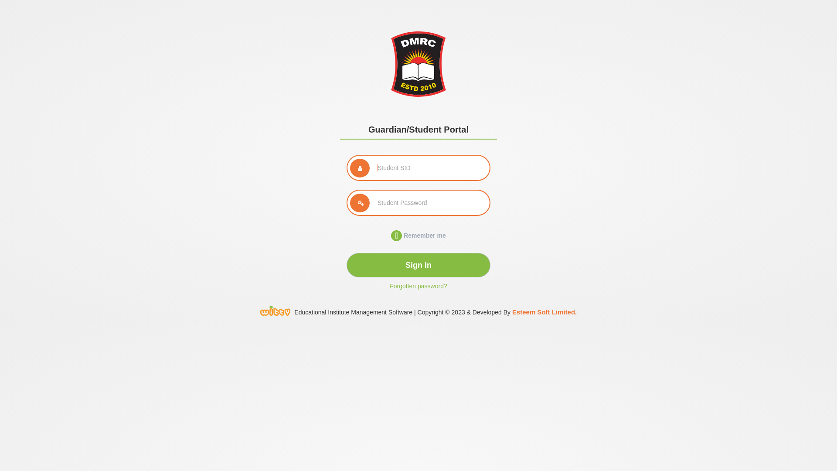  I want to click on Sign In, so click(418, 265).